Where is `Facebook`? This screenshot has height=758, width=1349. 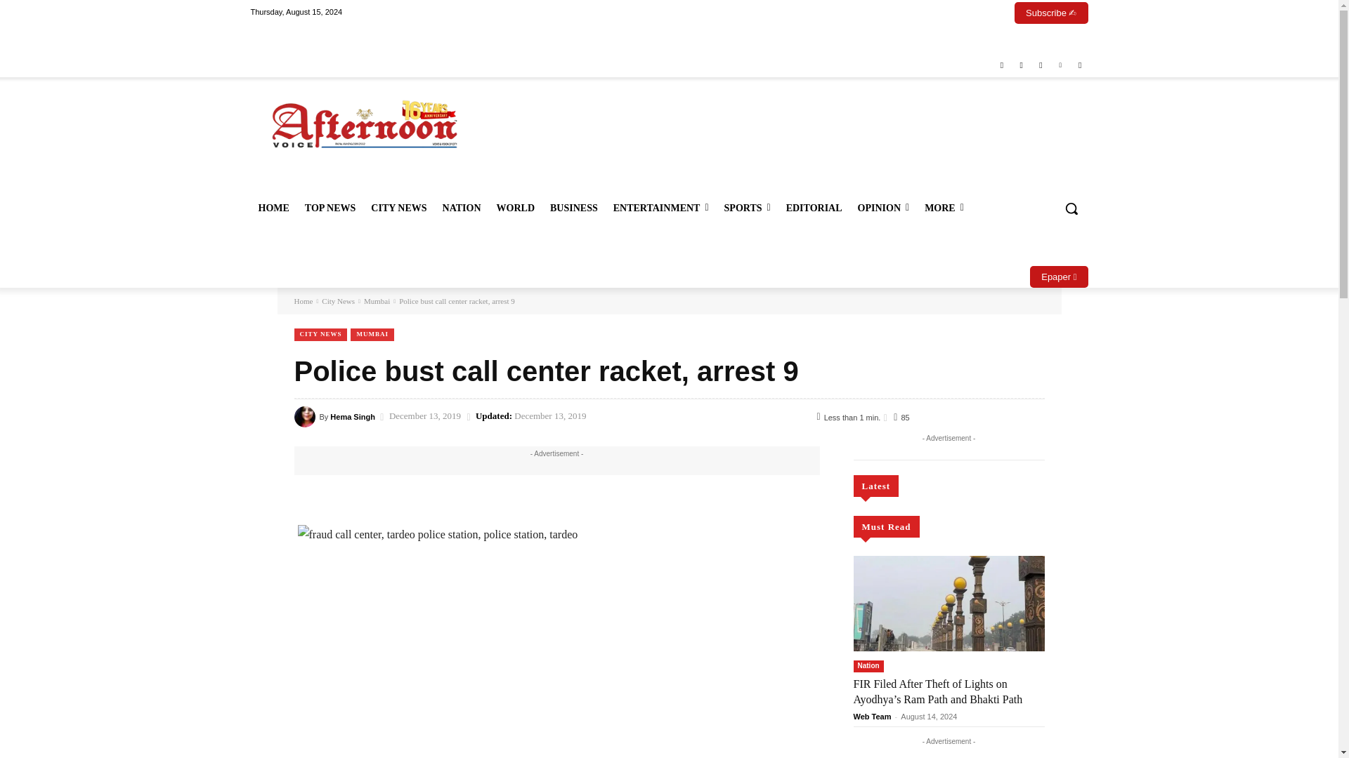 Facebook is located at coordinates (1002, 65).